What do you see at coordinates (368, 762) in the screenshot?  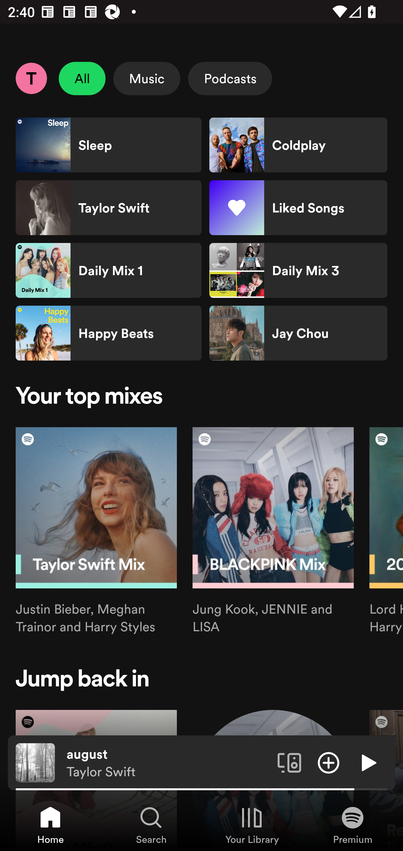 I see `Play` at bounding box center [368, 762].